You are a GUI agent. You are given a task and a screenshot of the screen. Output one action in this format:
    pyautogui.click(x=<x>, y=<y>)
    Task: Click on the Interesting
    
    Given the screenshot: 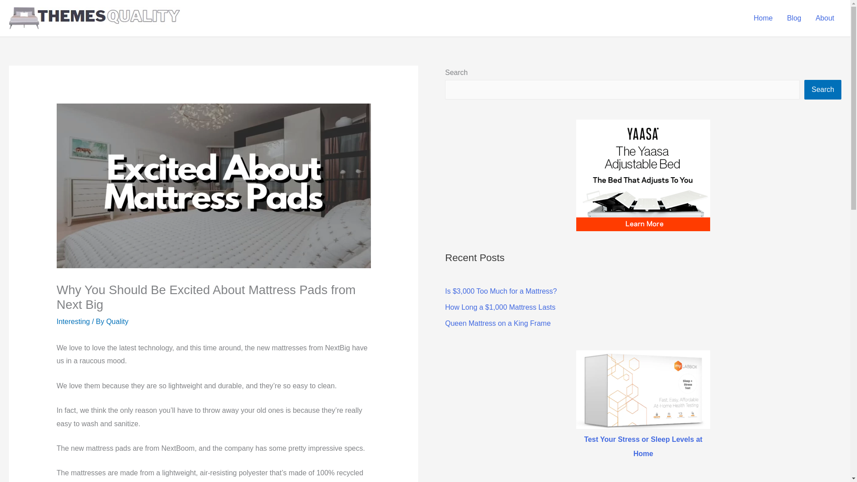 What is the action you would take?
    pyautogui.click(x=73, y=321)
    